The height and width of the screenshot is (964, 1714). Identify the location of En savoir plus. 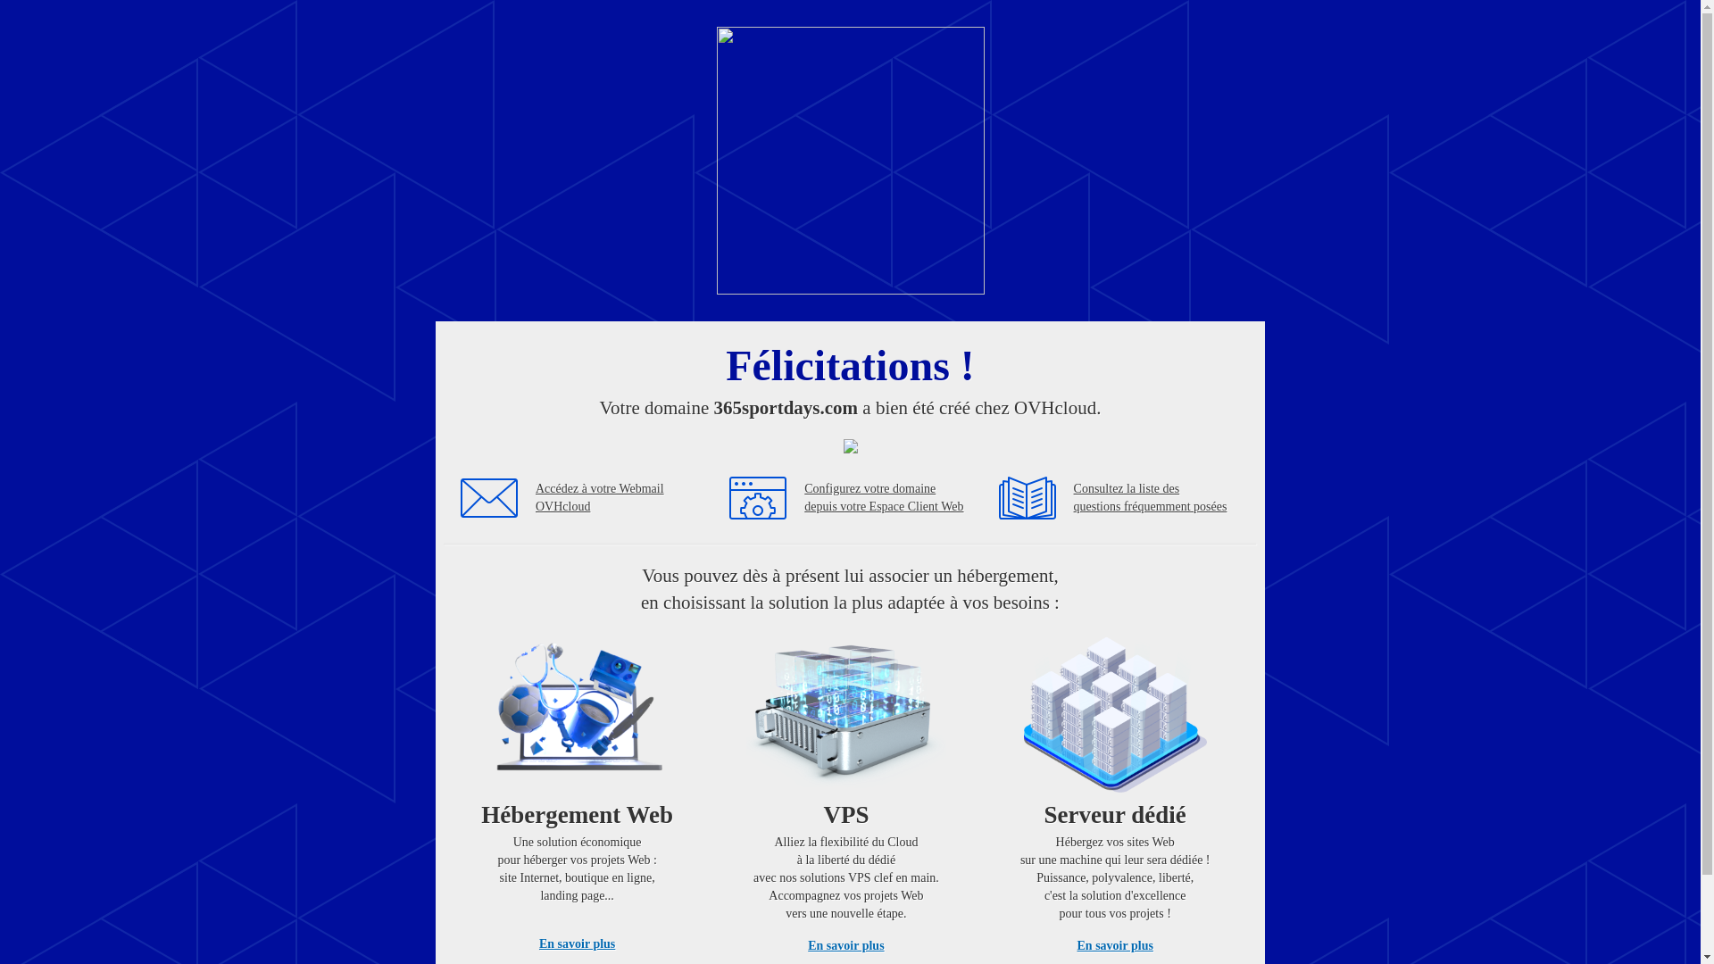
(1116, 946).